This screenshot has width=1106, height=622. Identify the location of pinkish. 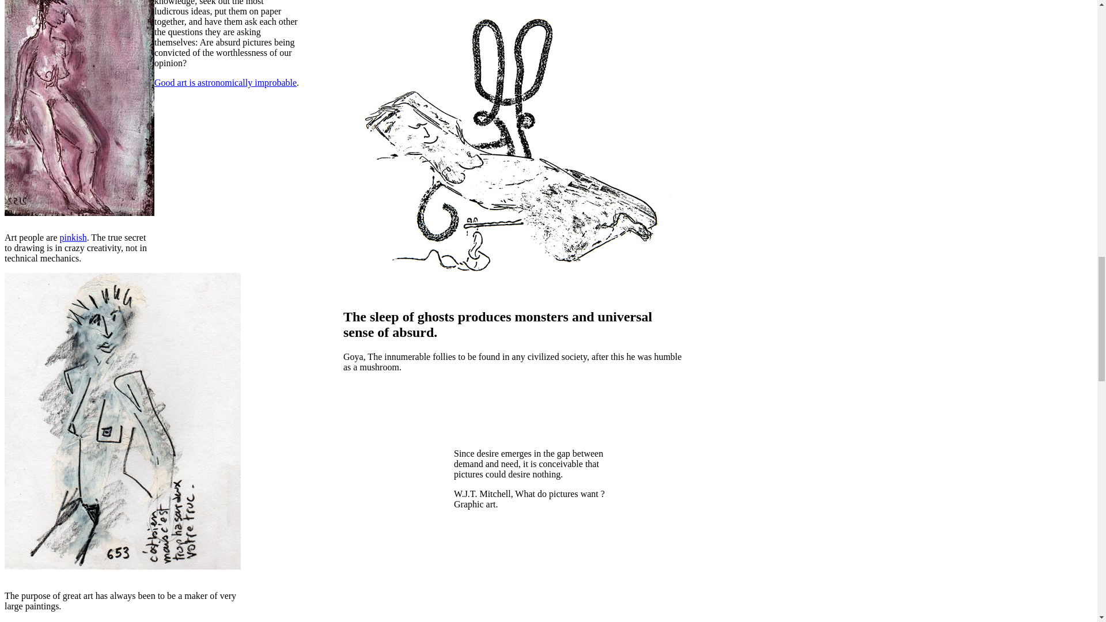
(73, 237).